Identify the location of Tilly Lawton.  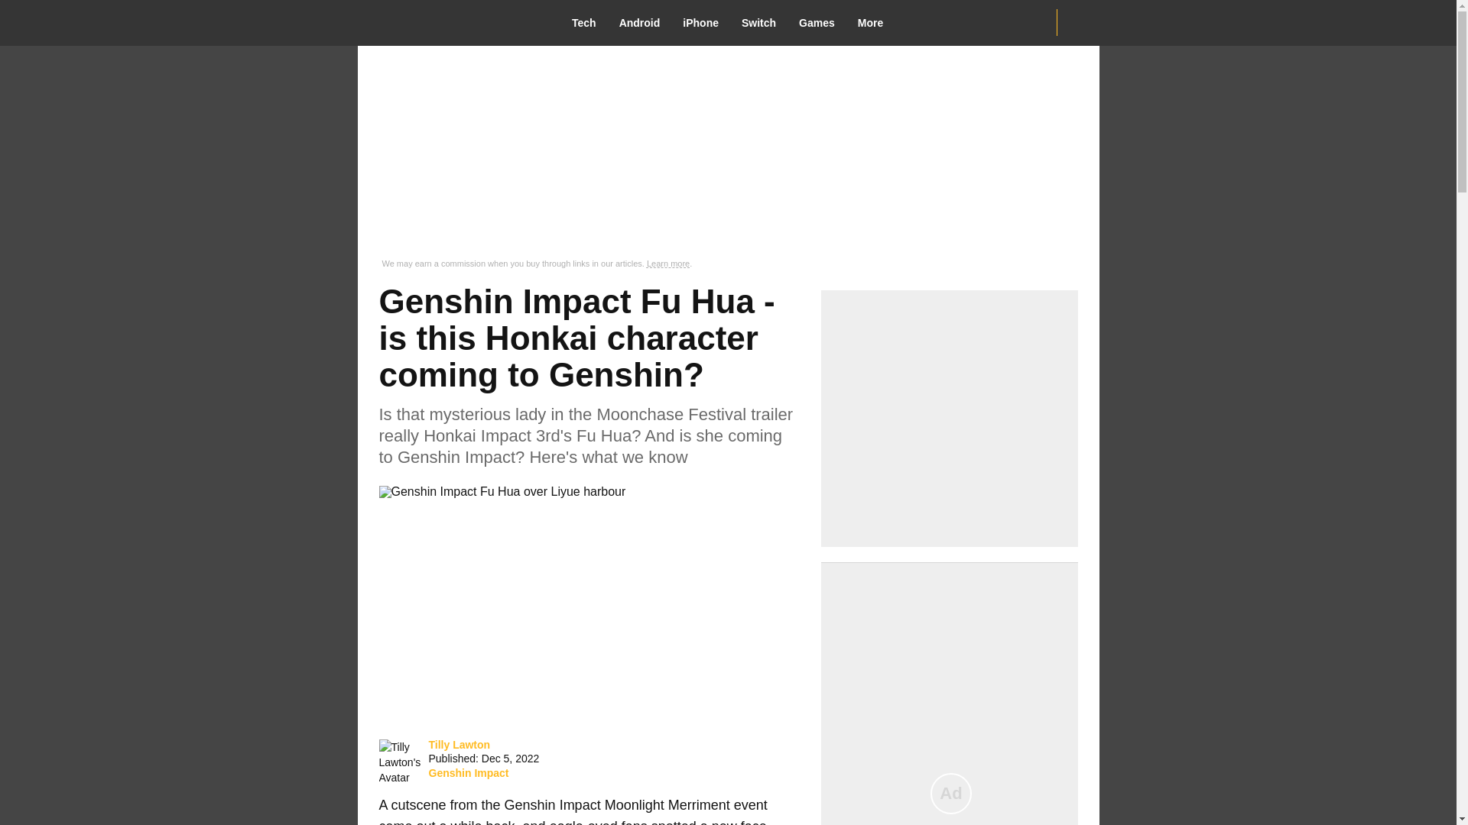
(400, 762).